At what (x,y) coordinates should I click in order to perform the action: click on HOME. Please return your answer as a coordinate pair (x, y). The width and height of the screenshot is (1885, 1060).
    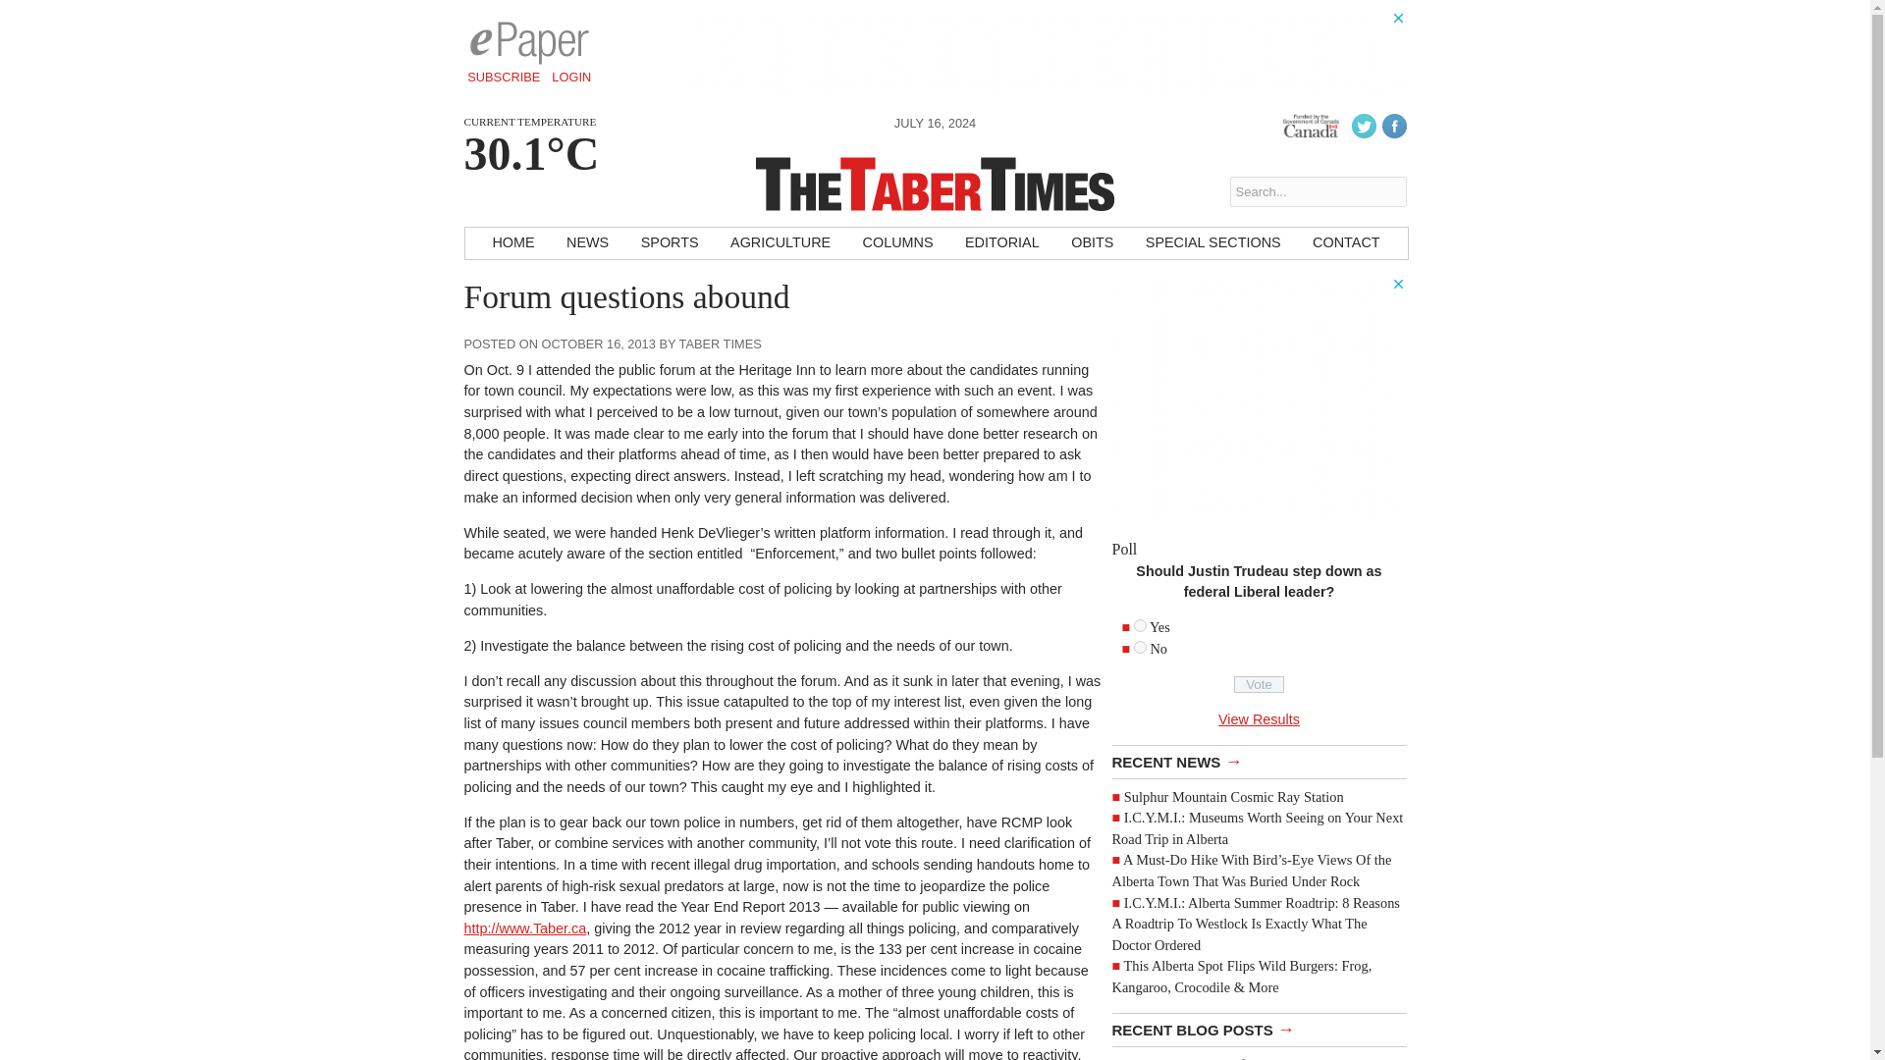
    Looking at the image, I should click on (512, 243).